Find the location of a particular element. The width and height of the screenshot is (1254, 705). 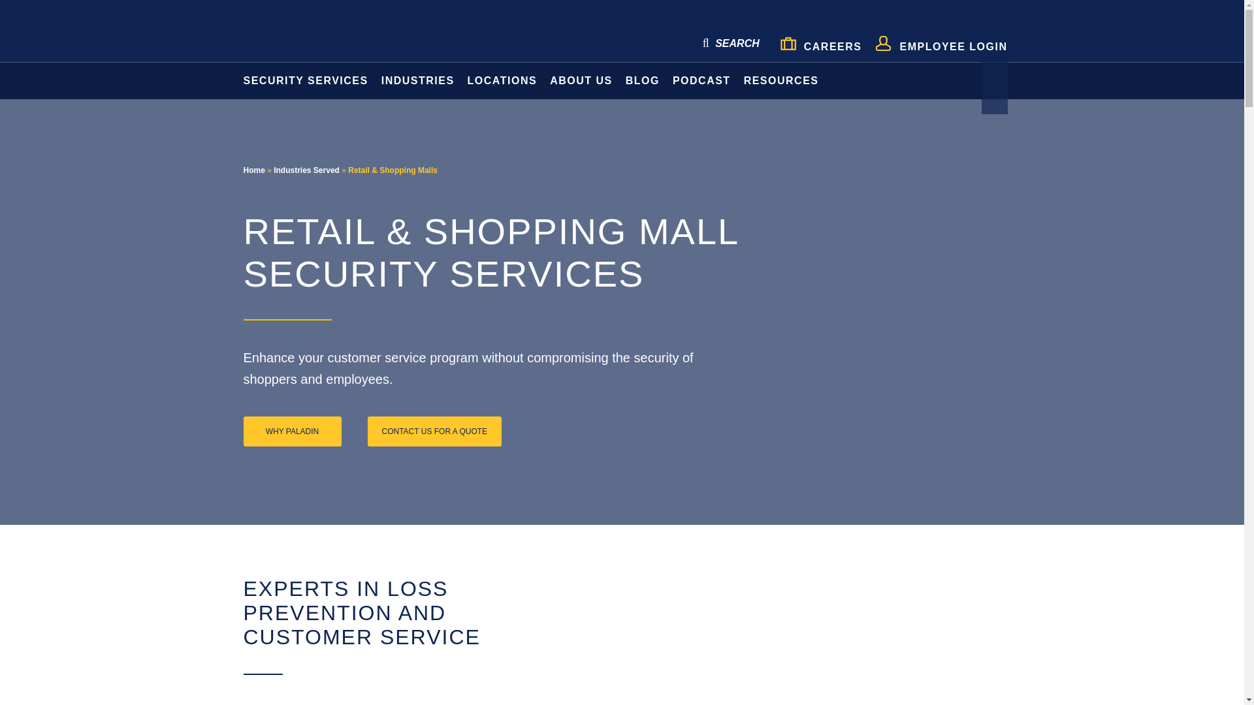

SEARCH is located at coordinates (731, 43).